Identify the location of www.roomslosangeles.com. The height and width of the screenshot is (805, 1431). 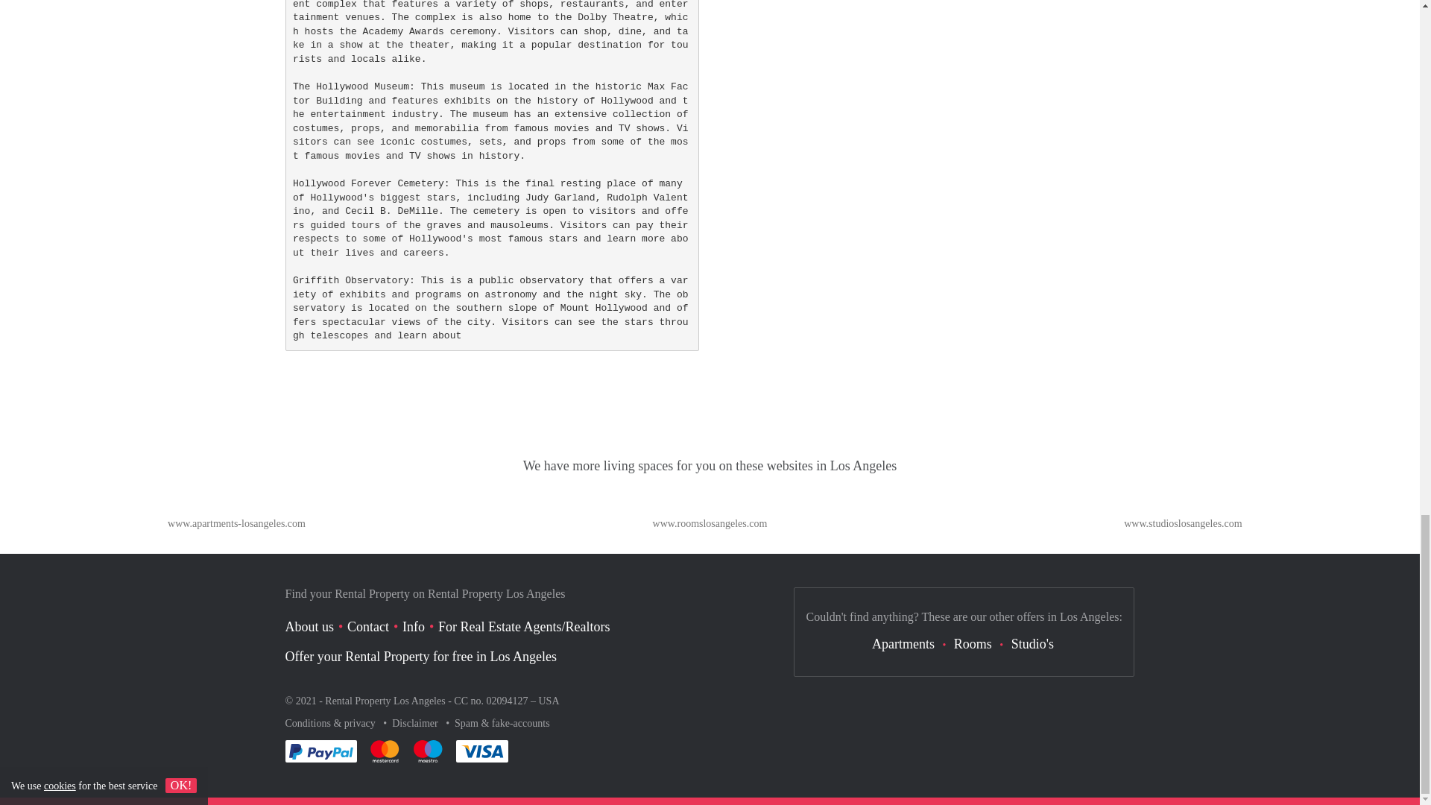
(710, 523).